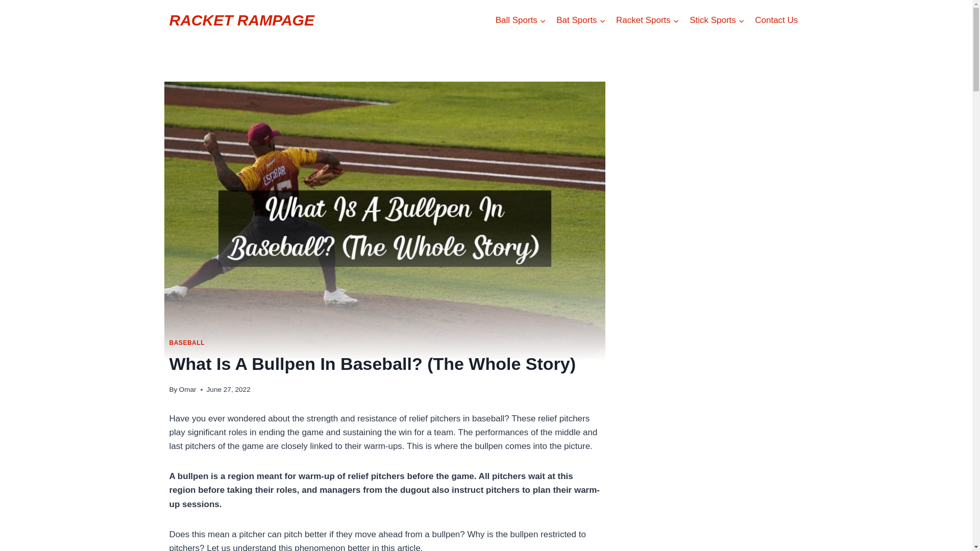 The height and width of the screenshot is (551, 980). I want to click on RACKET RAMPAGE, so click(242, 20).